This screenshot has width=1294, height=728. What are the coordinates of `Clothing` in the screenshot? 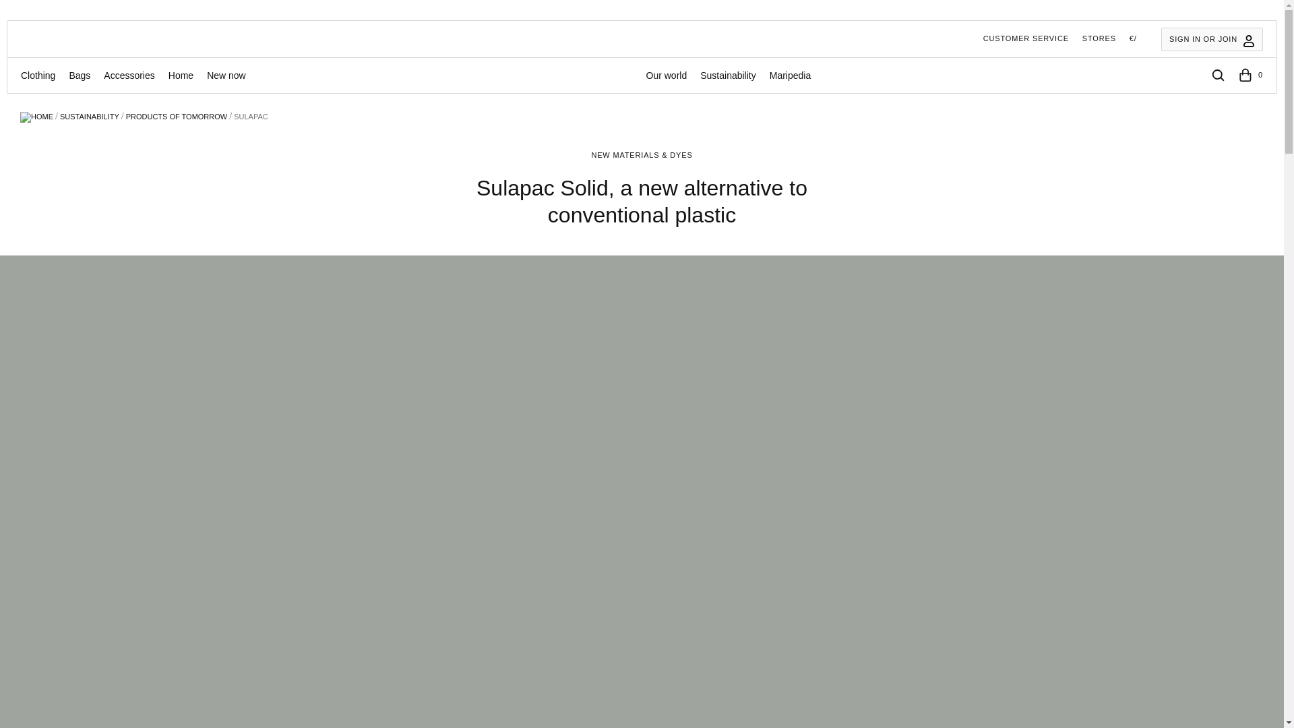 It's located at (38, 75).